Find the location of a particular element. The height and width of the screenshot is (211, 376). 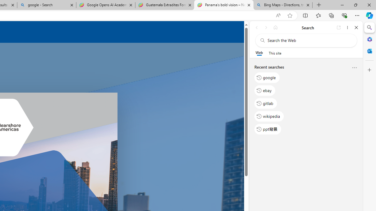

Home is located at coordinates (276, 28).